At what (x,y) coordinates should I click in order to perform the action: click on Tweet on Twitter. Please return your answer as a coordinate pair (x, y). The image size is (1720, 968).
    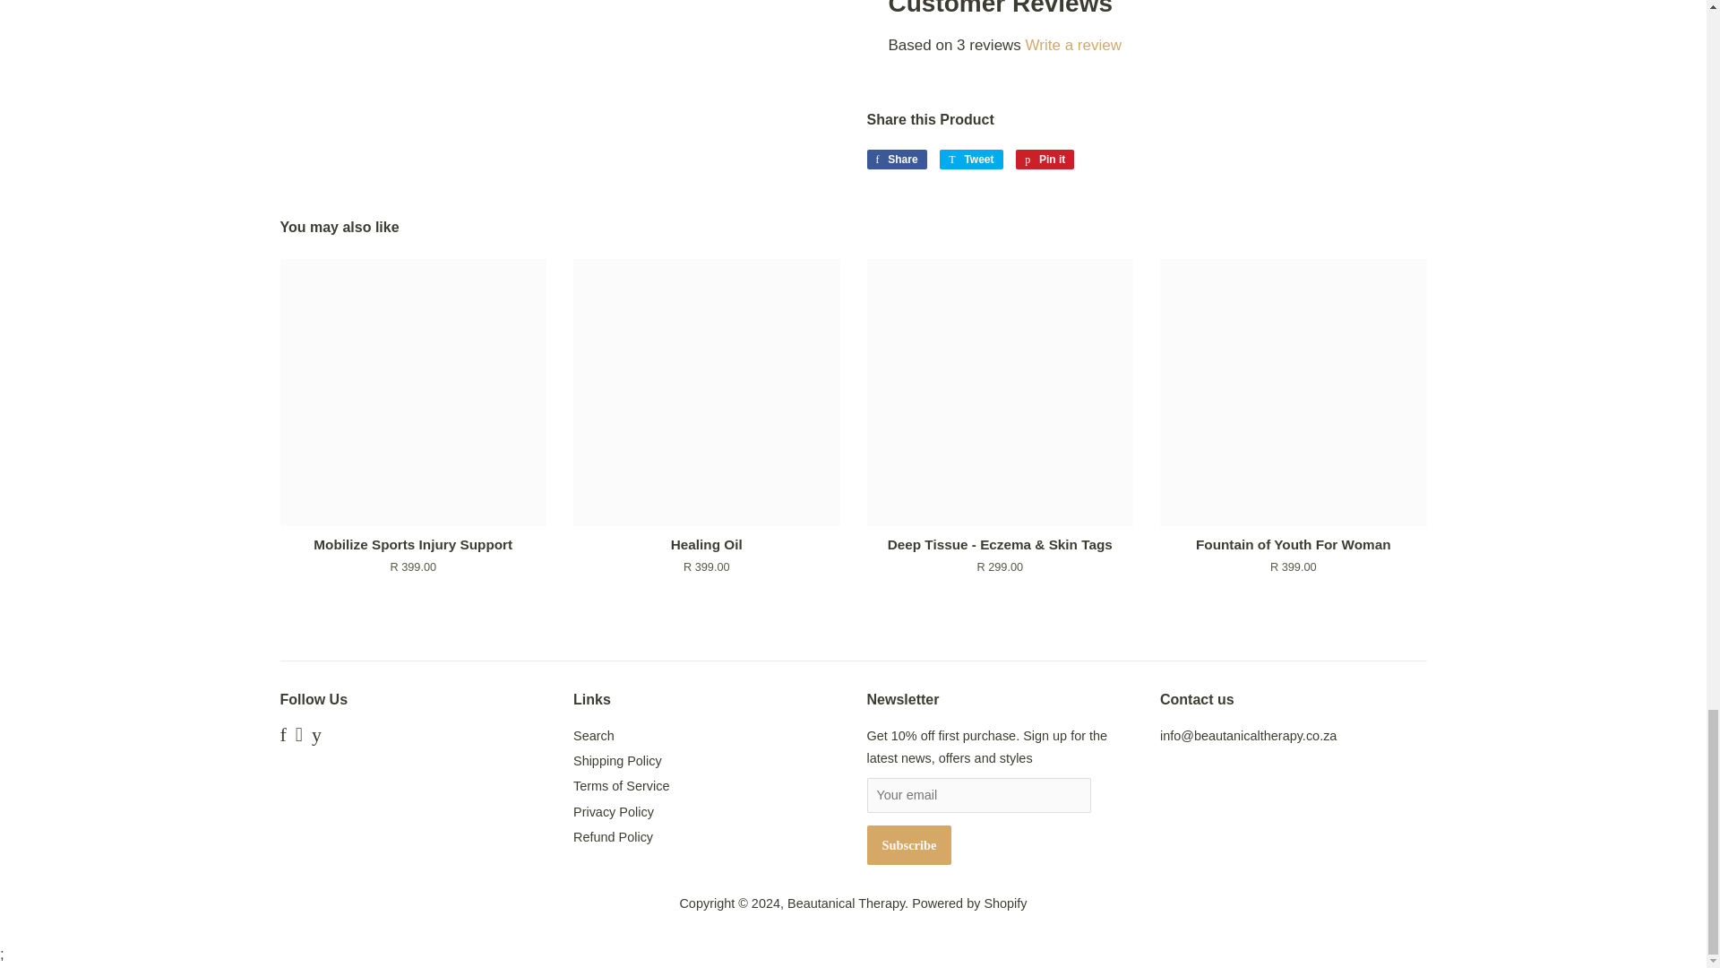
    Looking at the image, I should click on (971, 160).